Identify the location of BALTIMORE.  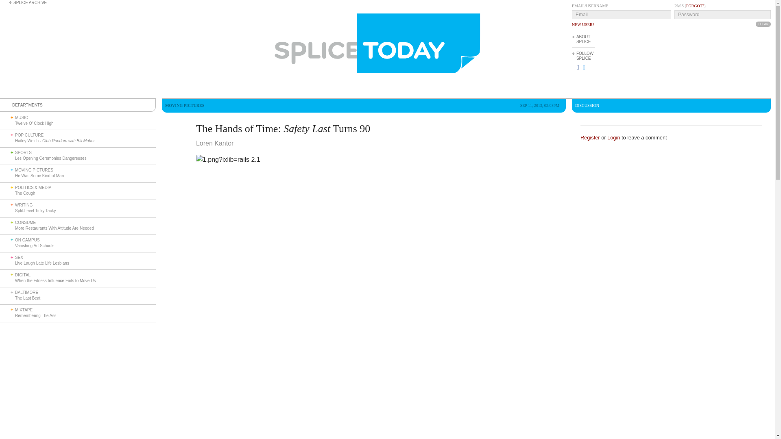
(26, 292).